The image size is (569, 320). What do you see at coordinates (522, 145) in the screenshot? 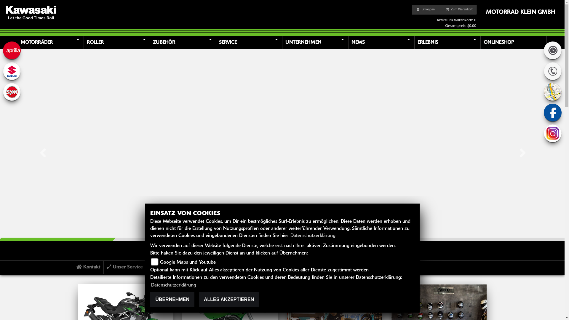
I see `Next` at bounding box center [522, 145].